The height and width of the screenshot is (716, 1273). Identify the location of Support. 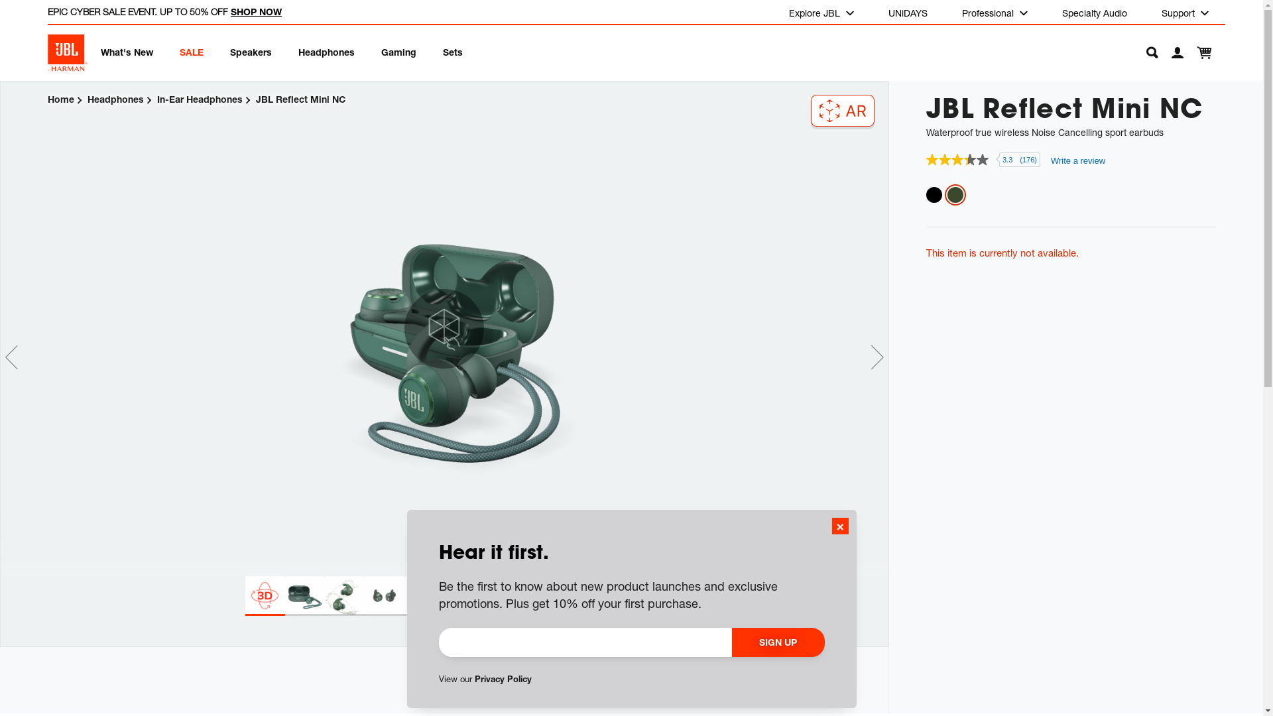
(1185, 13).